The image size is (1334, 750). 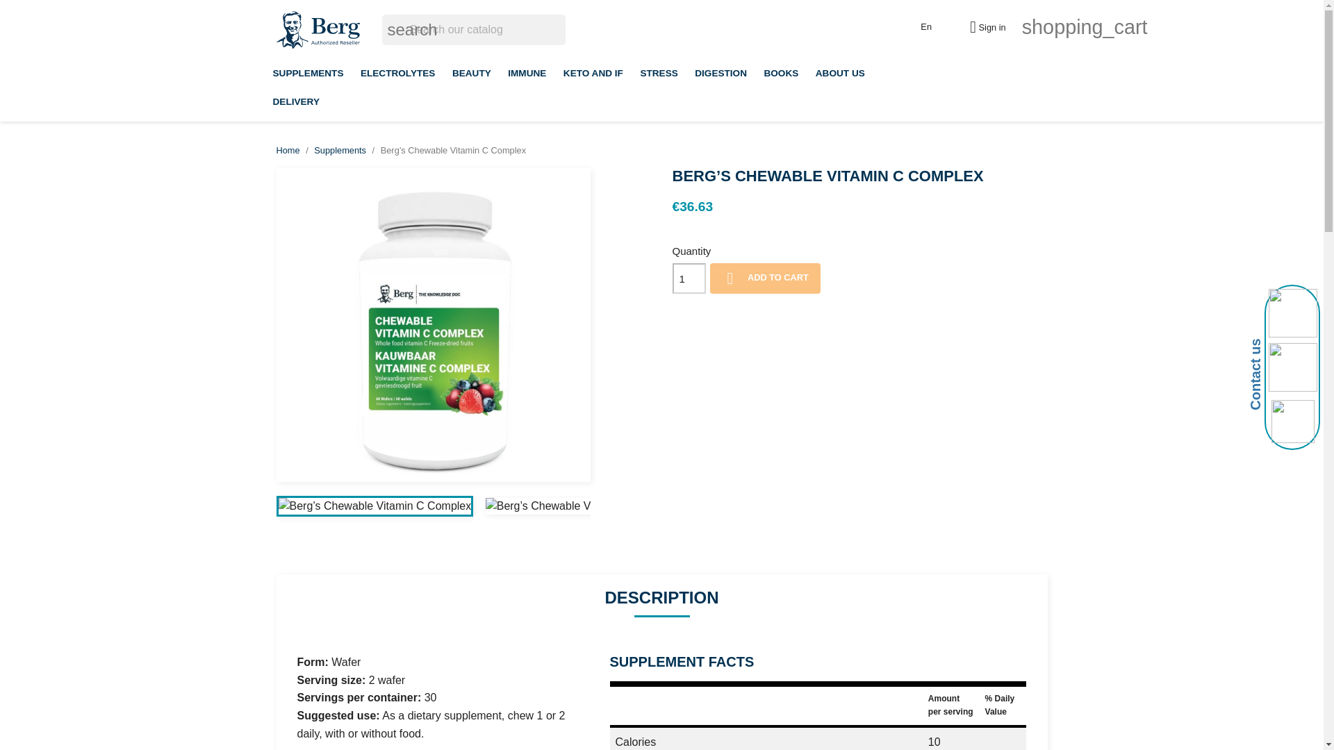 What do you see at coordinates (527, 74) in the screenshot?
I see `IMMUNE` at bounding box center [527, 74].